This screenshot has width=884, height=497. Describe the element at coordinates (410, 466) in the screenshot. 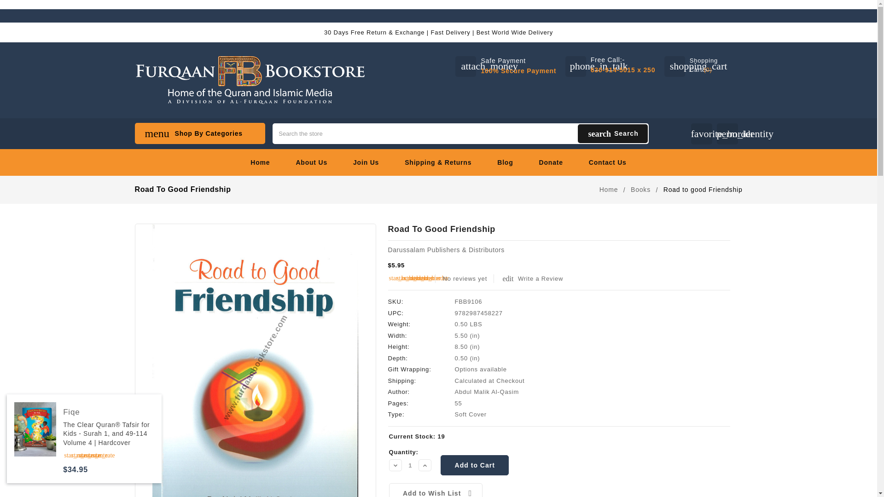

I see `1` at that location.